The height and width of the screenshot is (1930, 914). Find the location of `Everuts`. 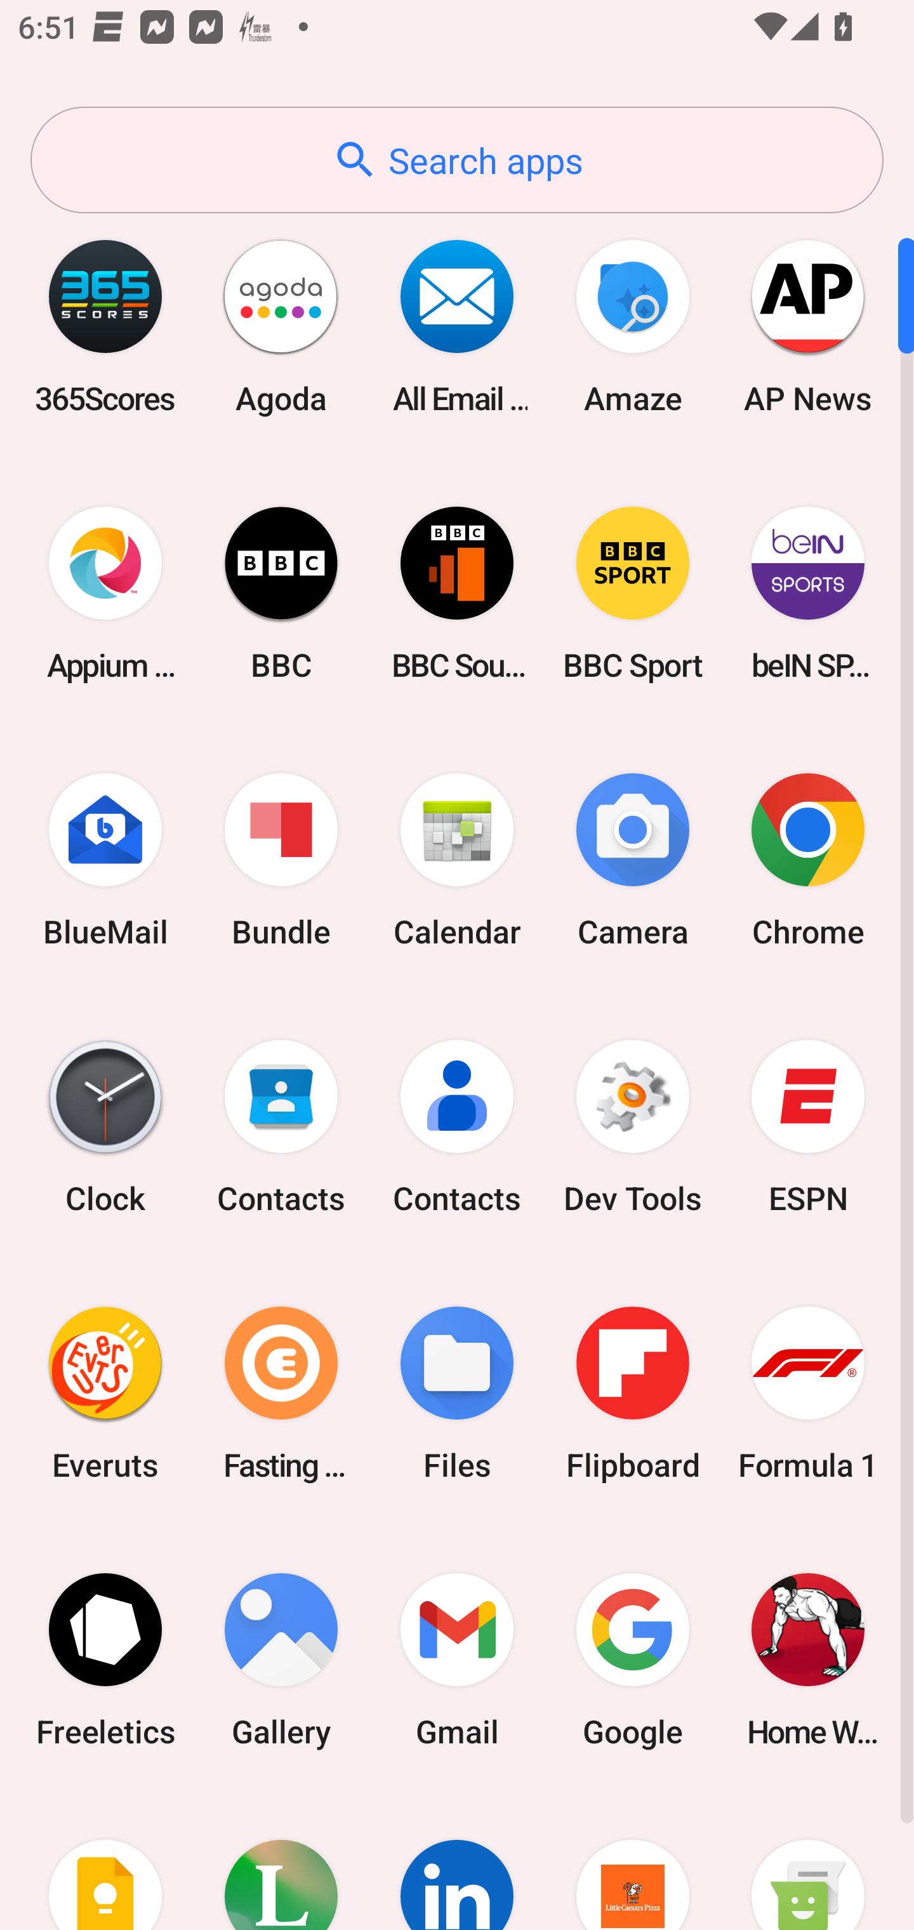

Everuts is located at coordinates (105, 1393).